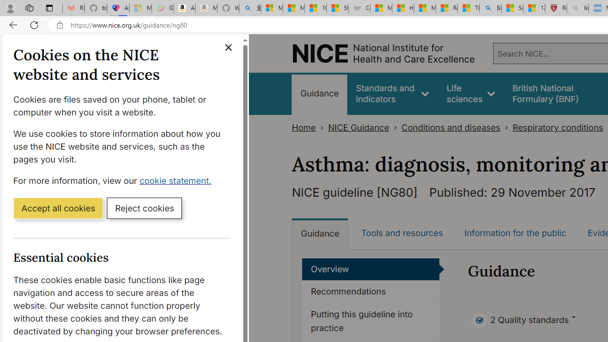  Describe the element at coordinates (365, 127) in the screenshot. I see `NICE Guidance>` at that location.